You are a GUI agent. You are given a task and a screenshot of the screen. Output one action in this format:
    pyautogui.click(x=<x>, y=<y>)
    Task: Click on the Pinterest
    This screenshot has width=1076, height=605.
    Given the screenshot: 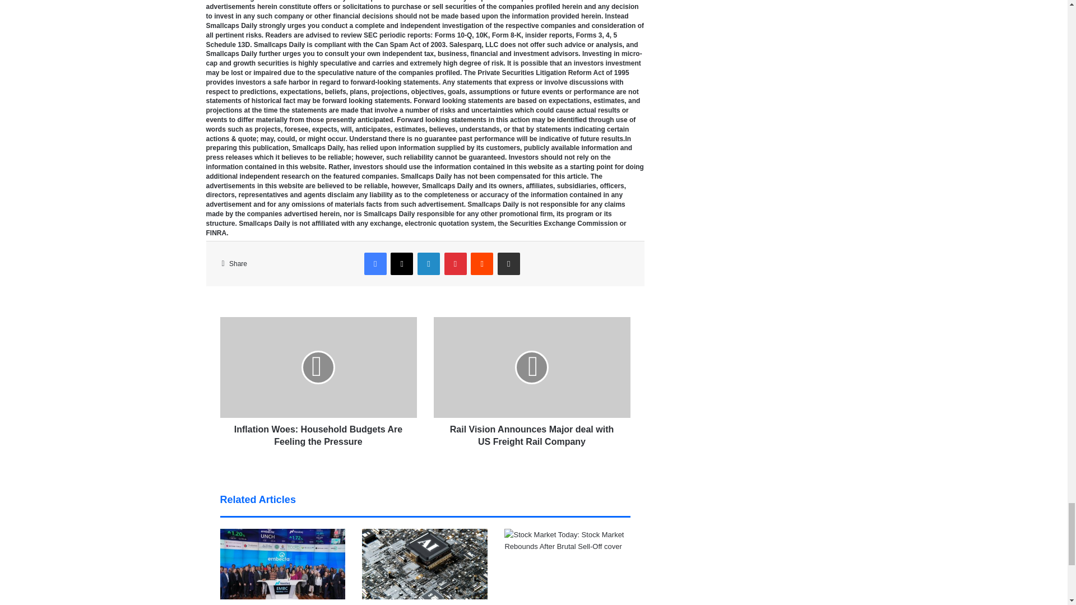 What is the action you would take?
    pyautogui.click(x=455, y=264)
    